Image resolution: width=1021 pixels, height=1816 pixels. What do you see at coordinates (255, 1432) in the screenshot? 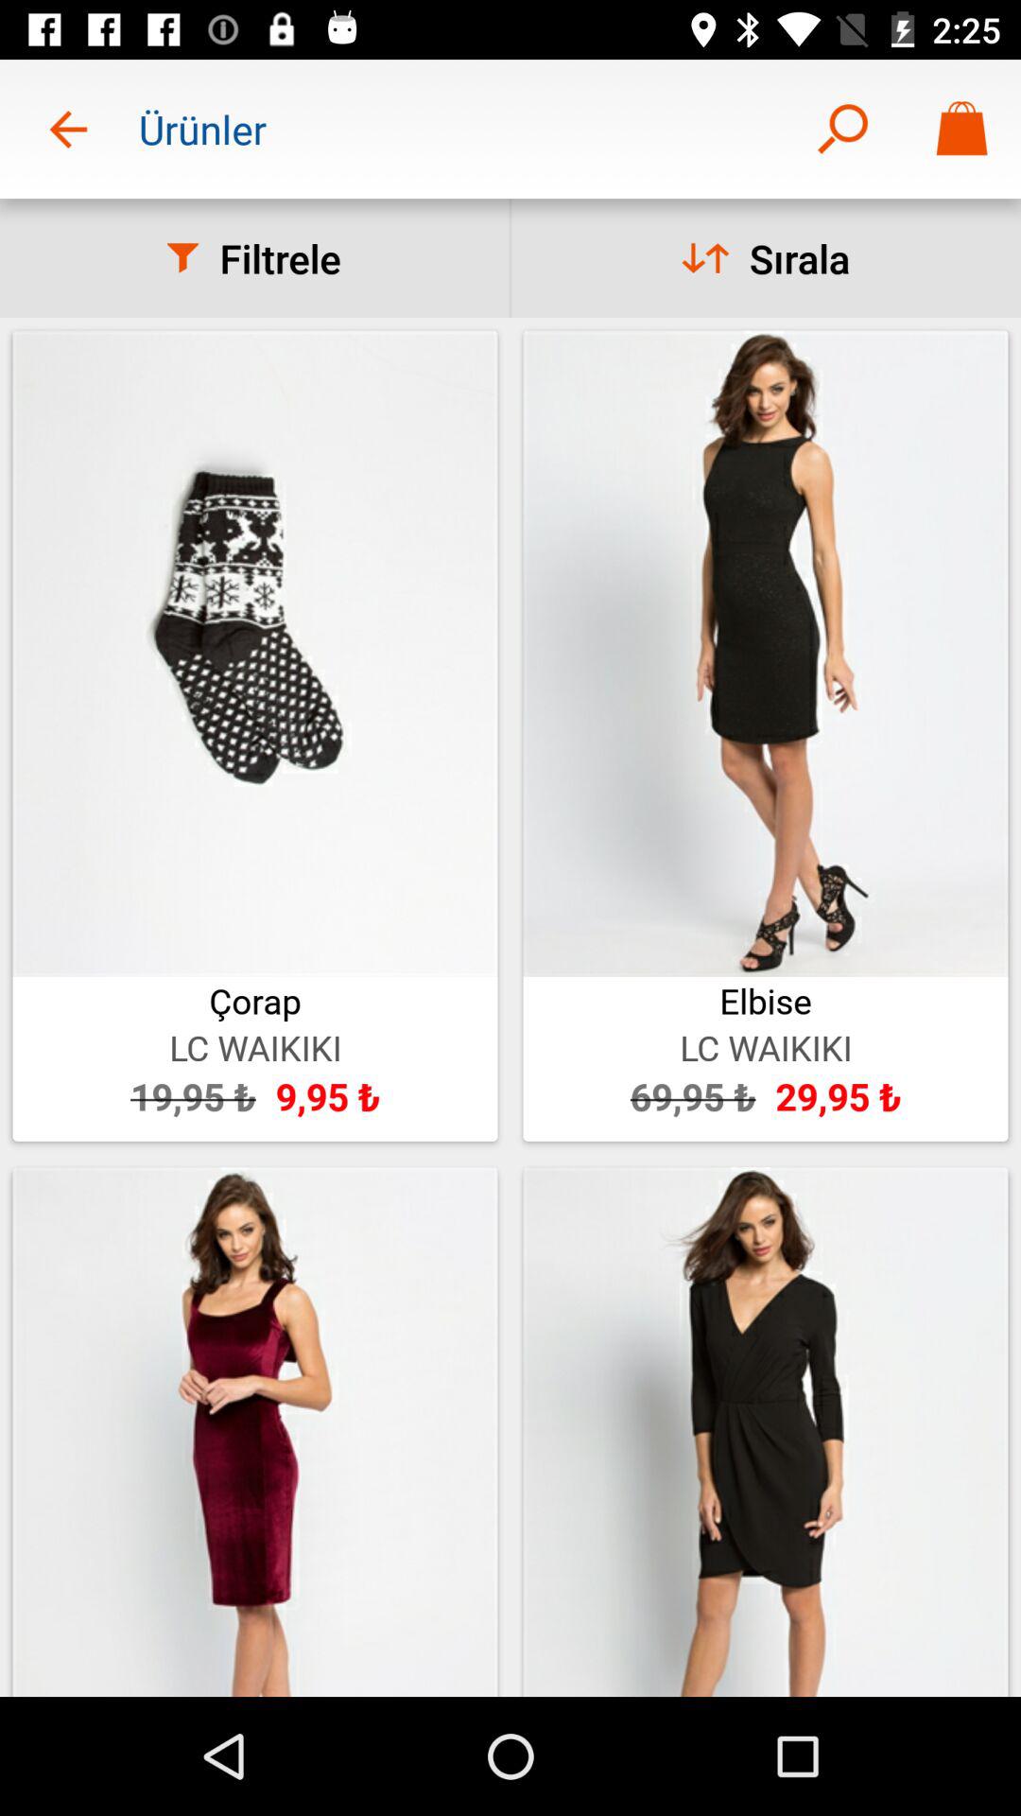
I see `select image above back button` at bounding box center [255, 1432].